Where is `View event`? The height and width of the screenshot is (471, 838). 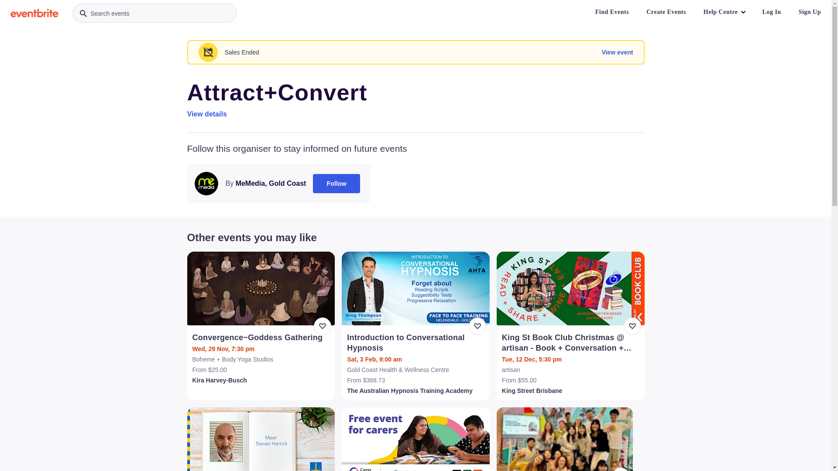 View event is located at coordinates (617, 52).